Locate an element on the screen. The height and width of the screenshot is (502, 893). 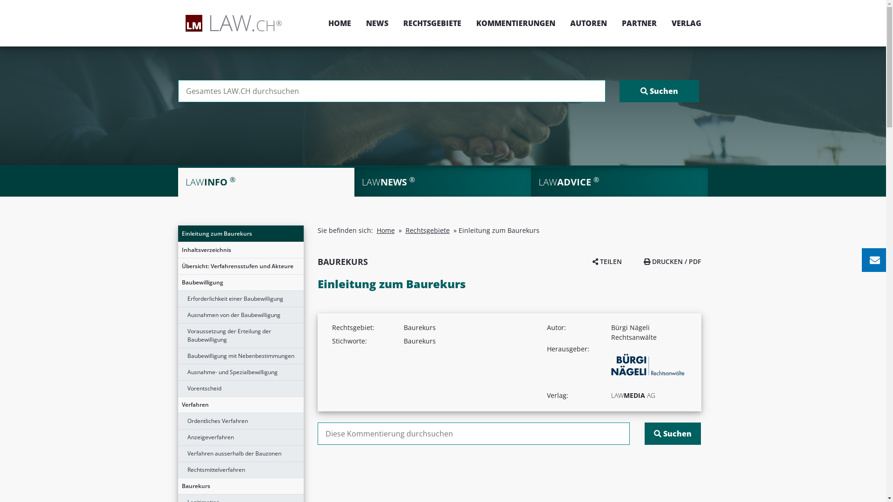
Rechtsgebiete is located at coordinates (428, 231).